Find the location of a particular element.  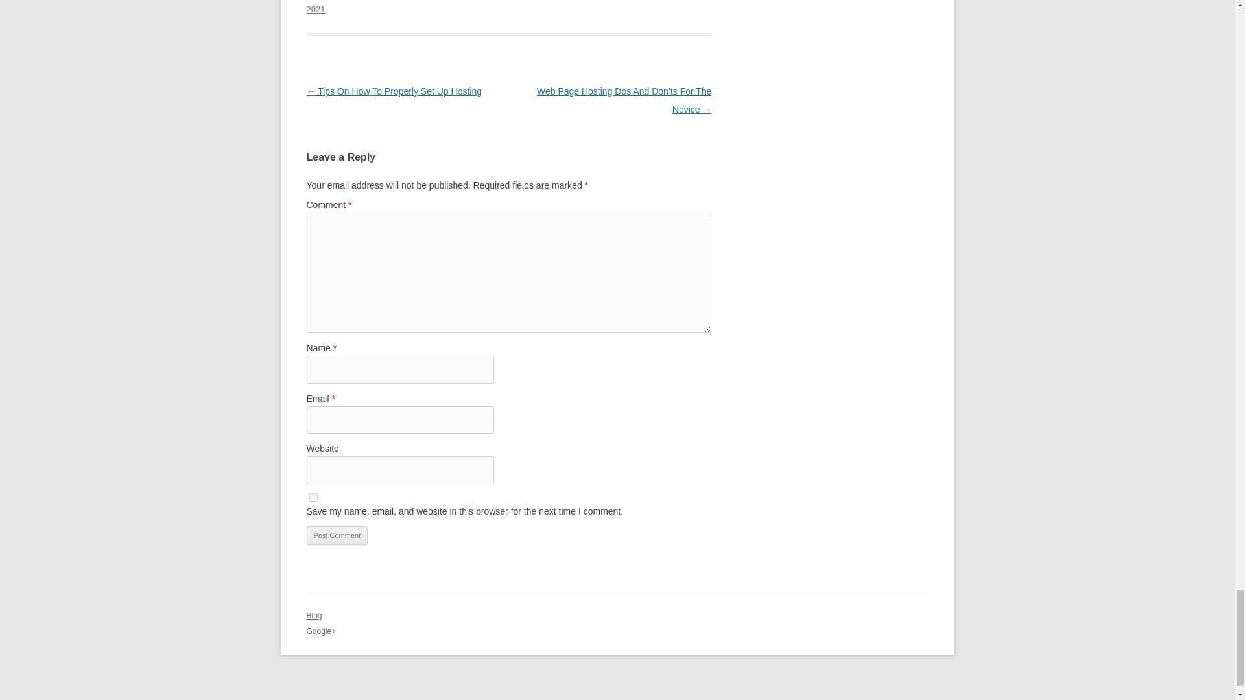

yes is located at coordinates (313, 498).